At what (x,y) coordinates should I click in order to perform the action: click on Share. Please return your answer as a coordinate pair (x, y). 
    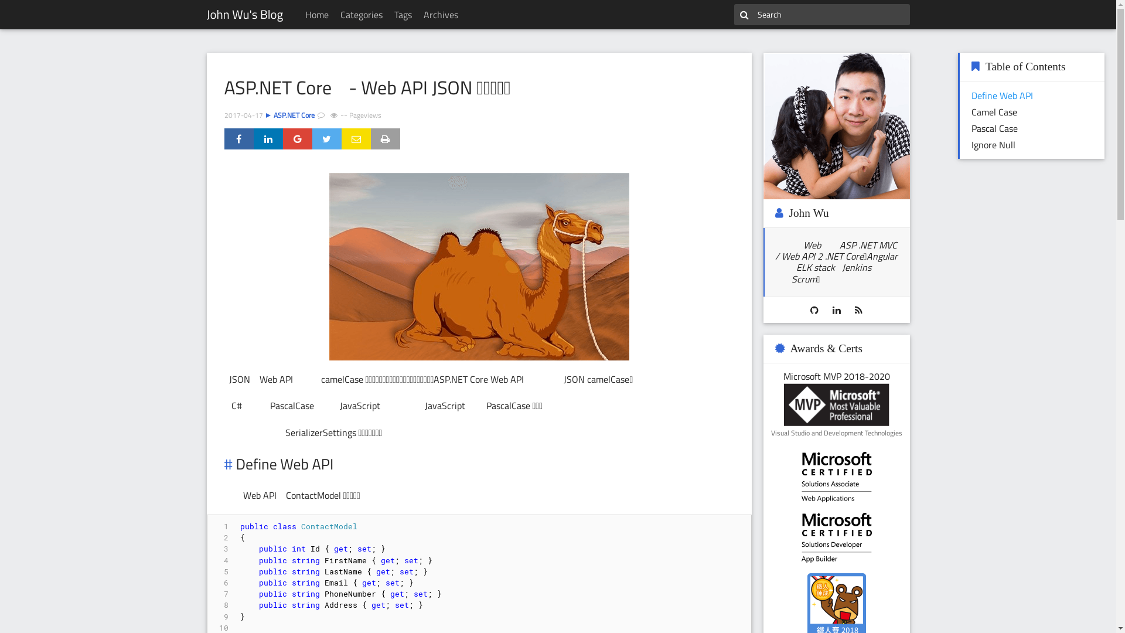
    Looking at the image, I should click on (268, 139).